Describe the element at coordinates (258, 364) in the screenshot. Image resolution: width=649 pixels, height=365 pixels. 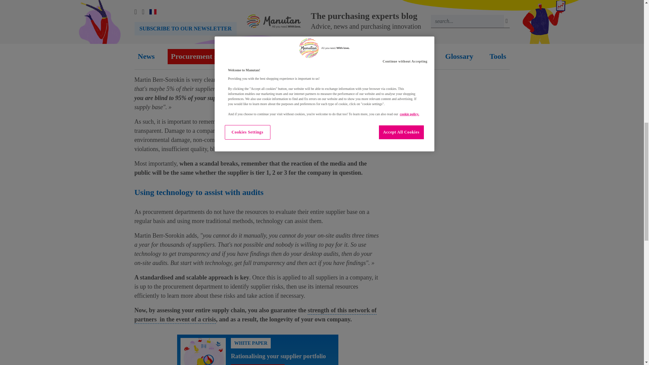
I see `DOWNLOAD` at that location.